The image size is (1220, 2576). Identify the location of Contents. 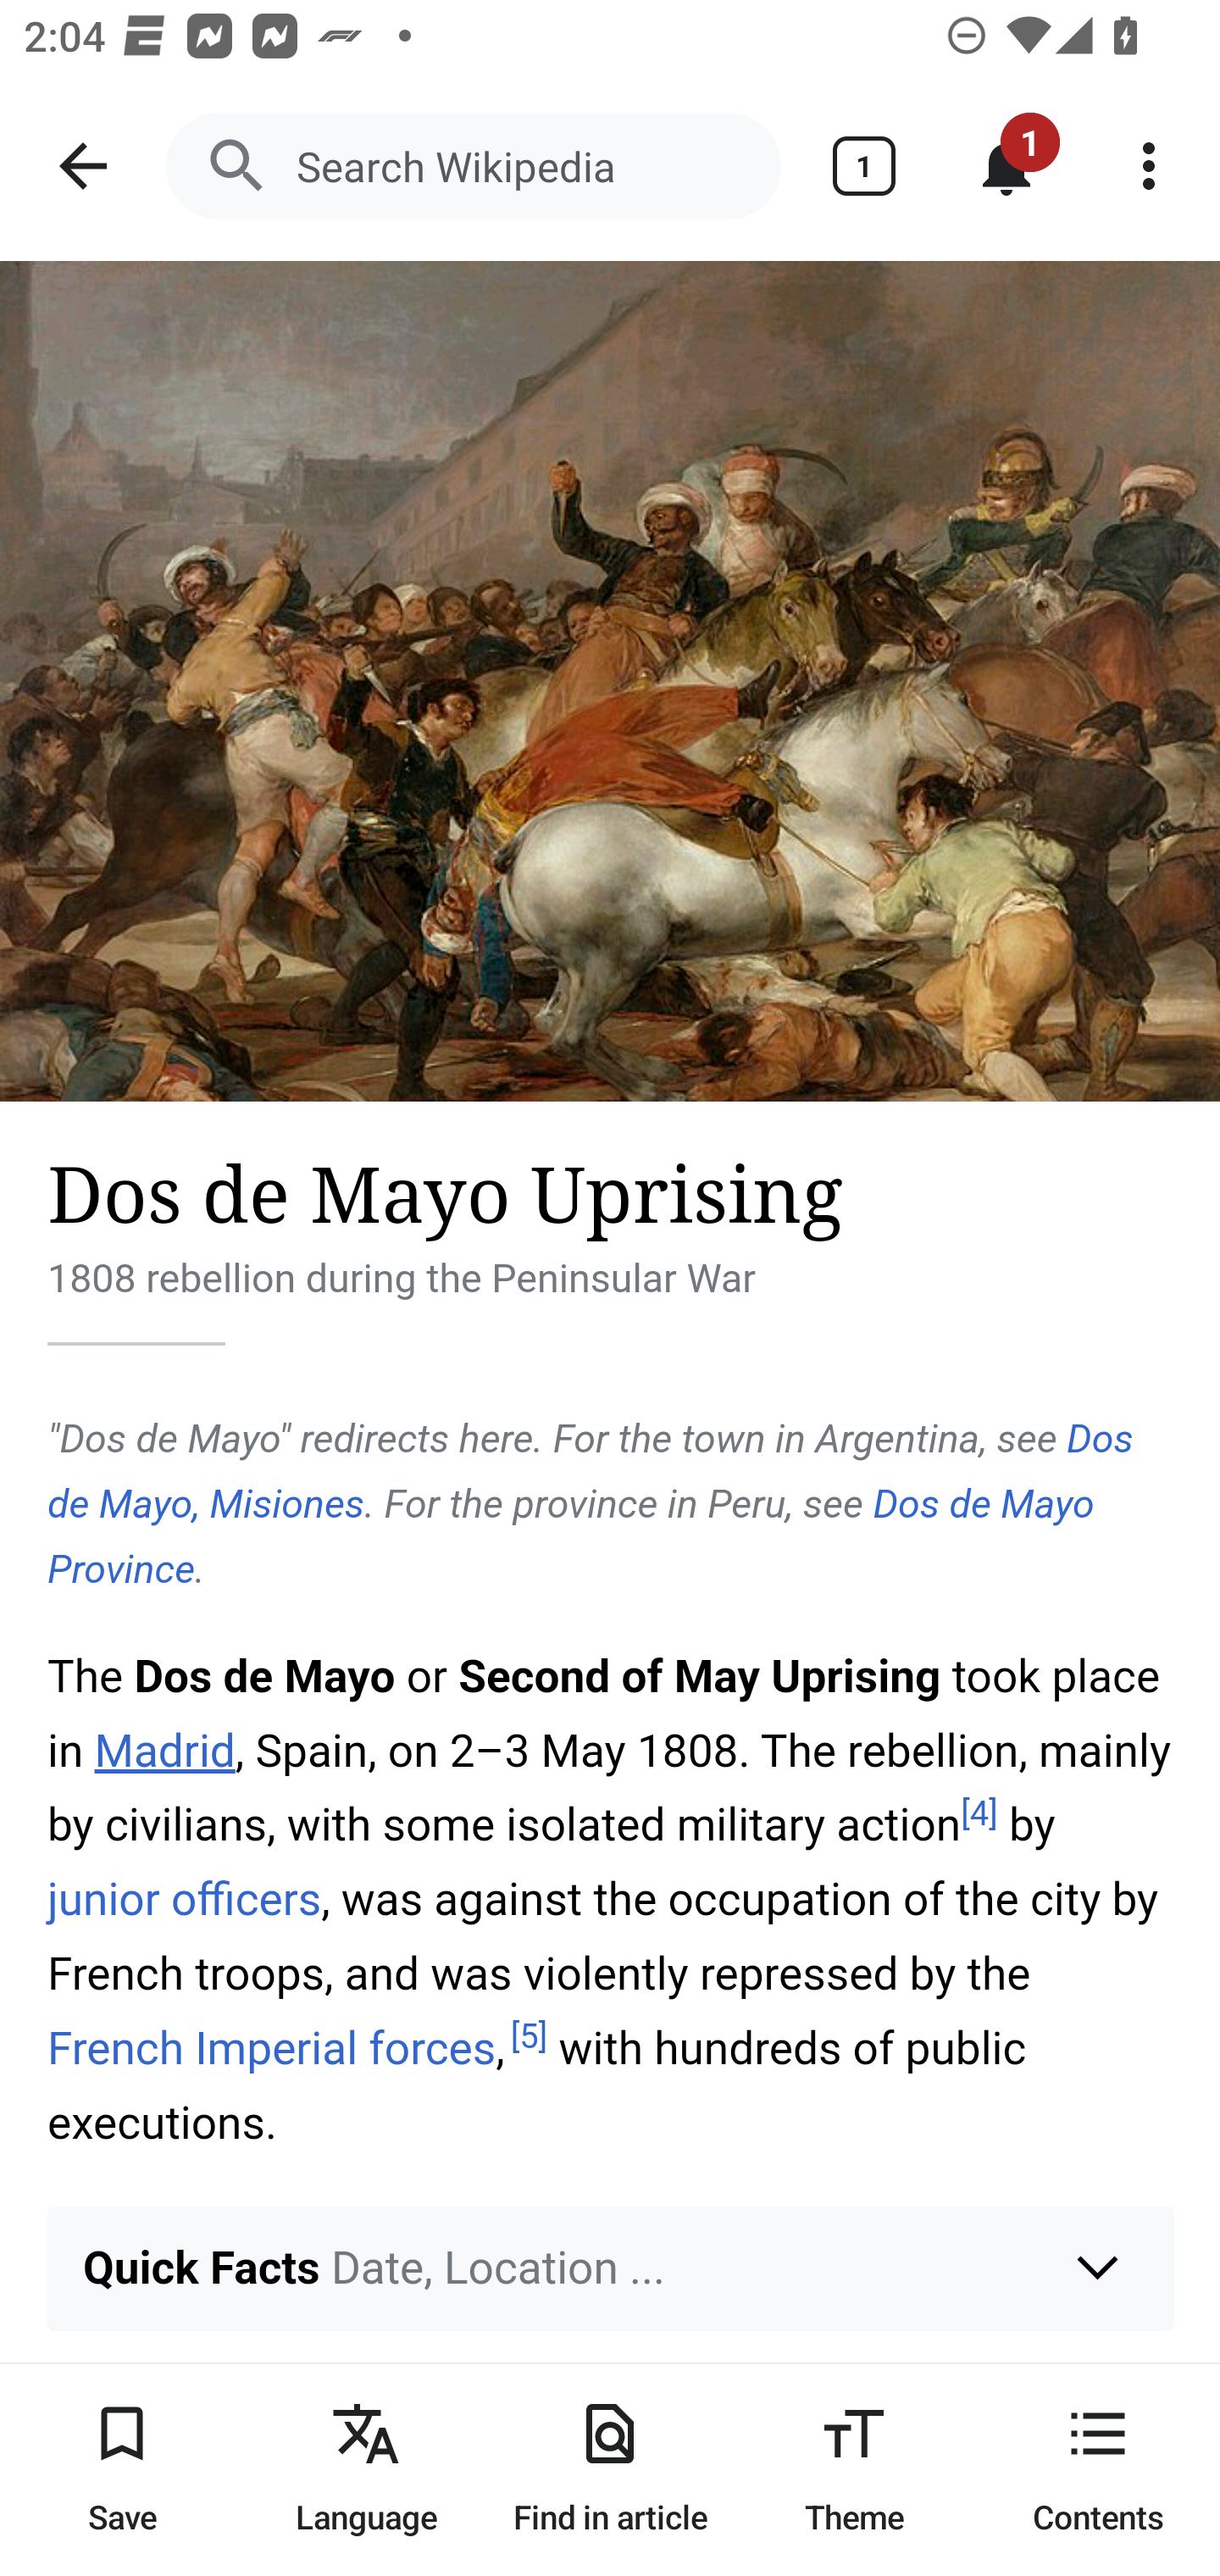
(1098, 2469).